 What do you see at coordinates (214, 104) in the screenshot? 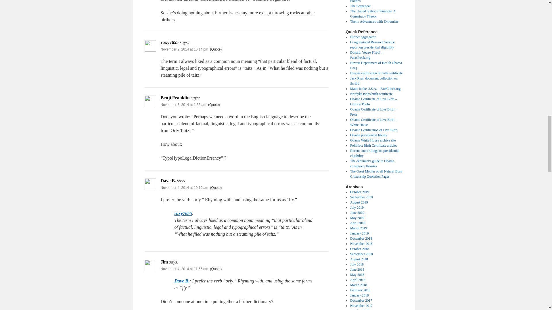
I see `Click here or select text to quote comment` at bounding box center [214, 104].